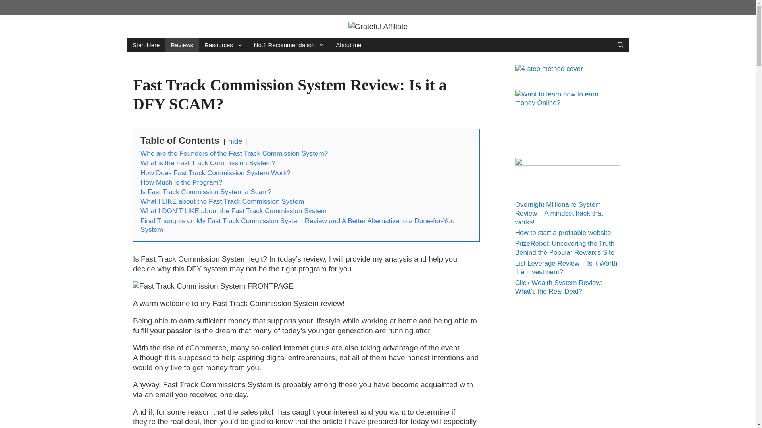 Image resolution: width=762 pixels, height=428 pixels. Describe the element at coordinates (235, 141) in the screenshot. I see `hide` at that location.